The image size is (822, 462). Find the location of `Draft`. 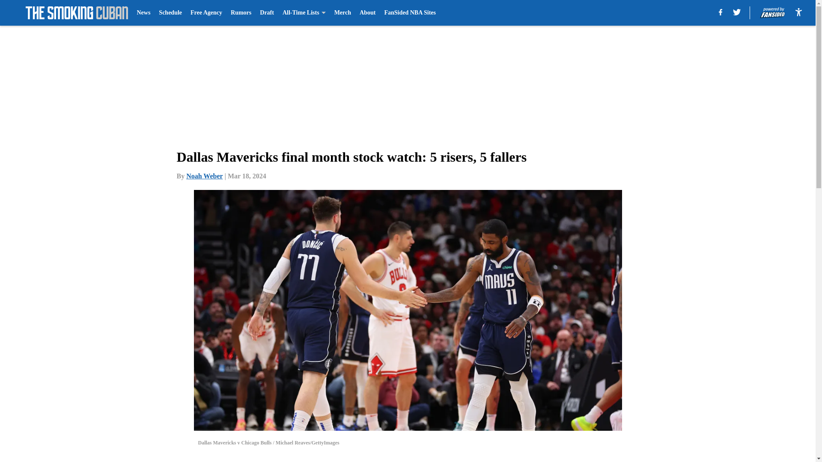

Draft is located at coordinates (266, 13).